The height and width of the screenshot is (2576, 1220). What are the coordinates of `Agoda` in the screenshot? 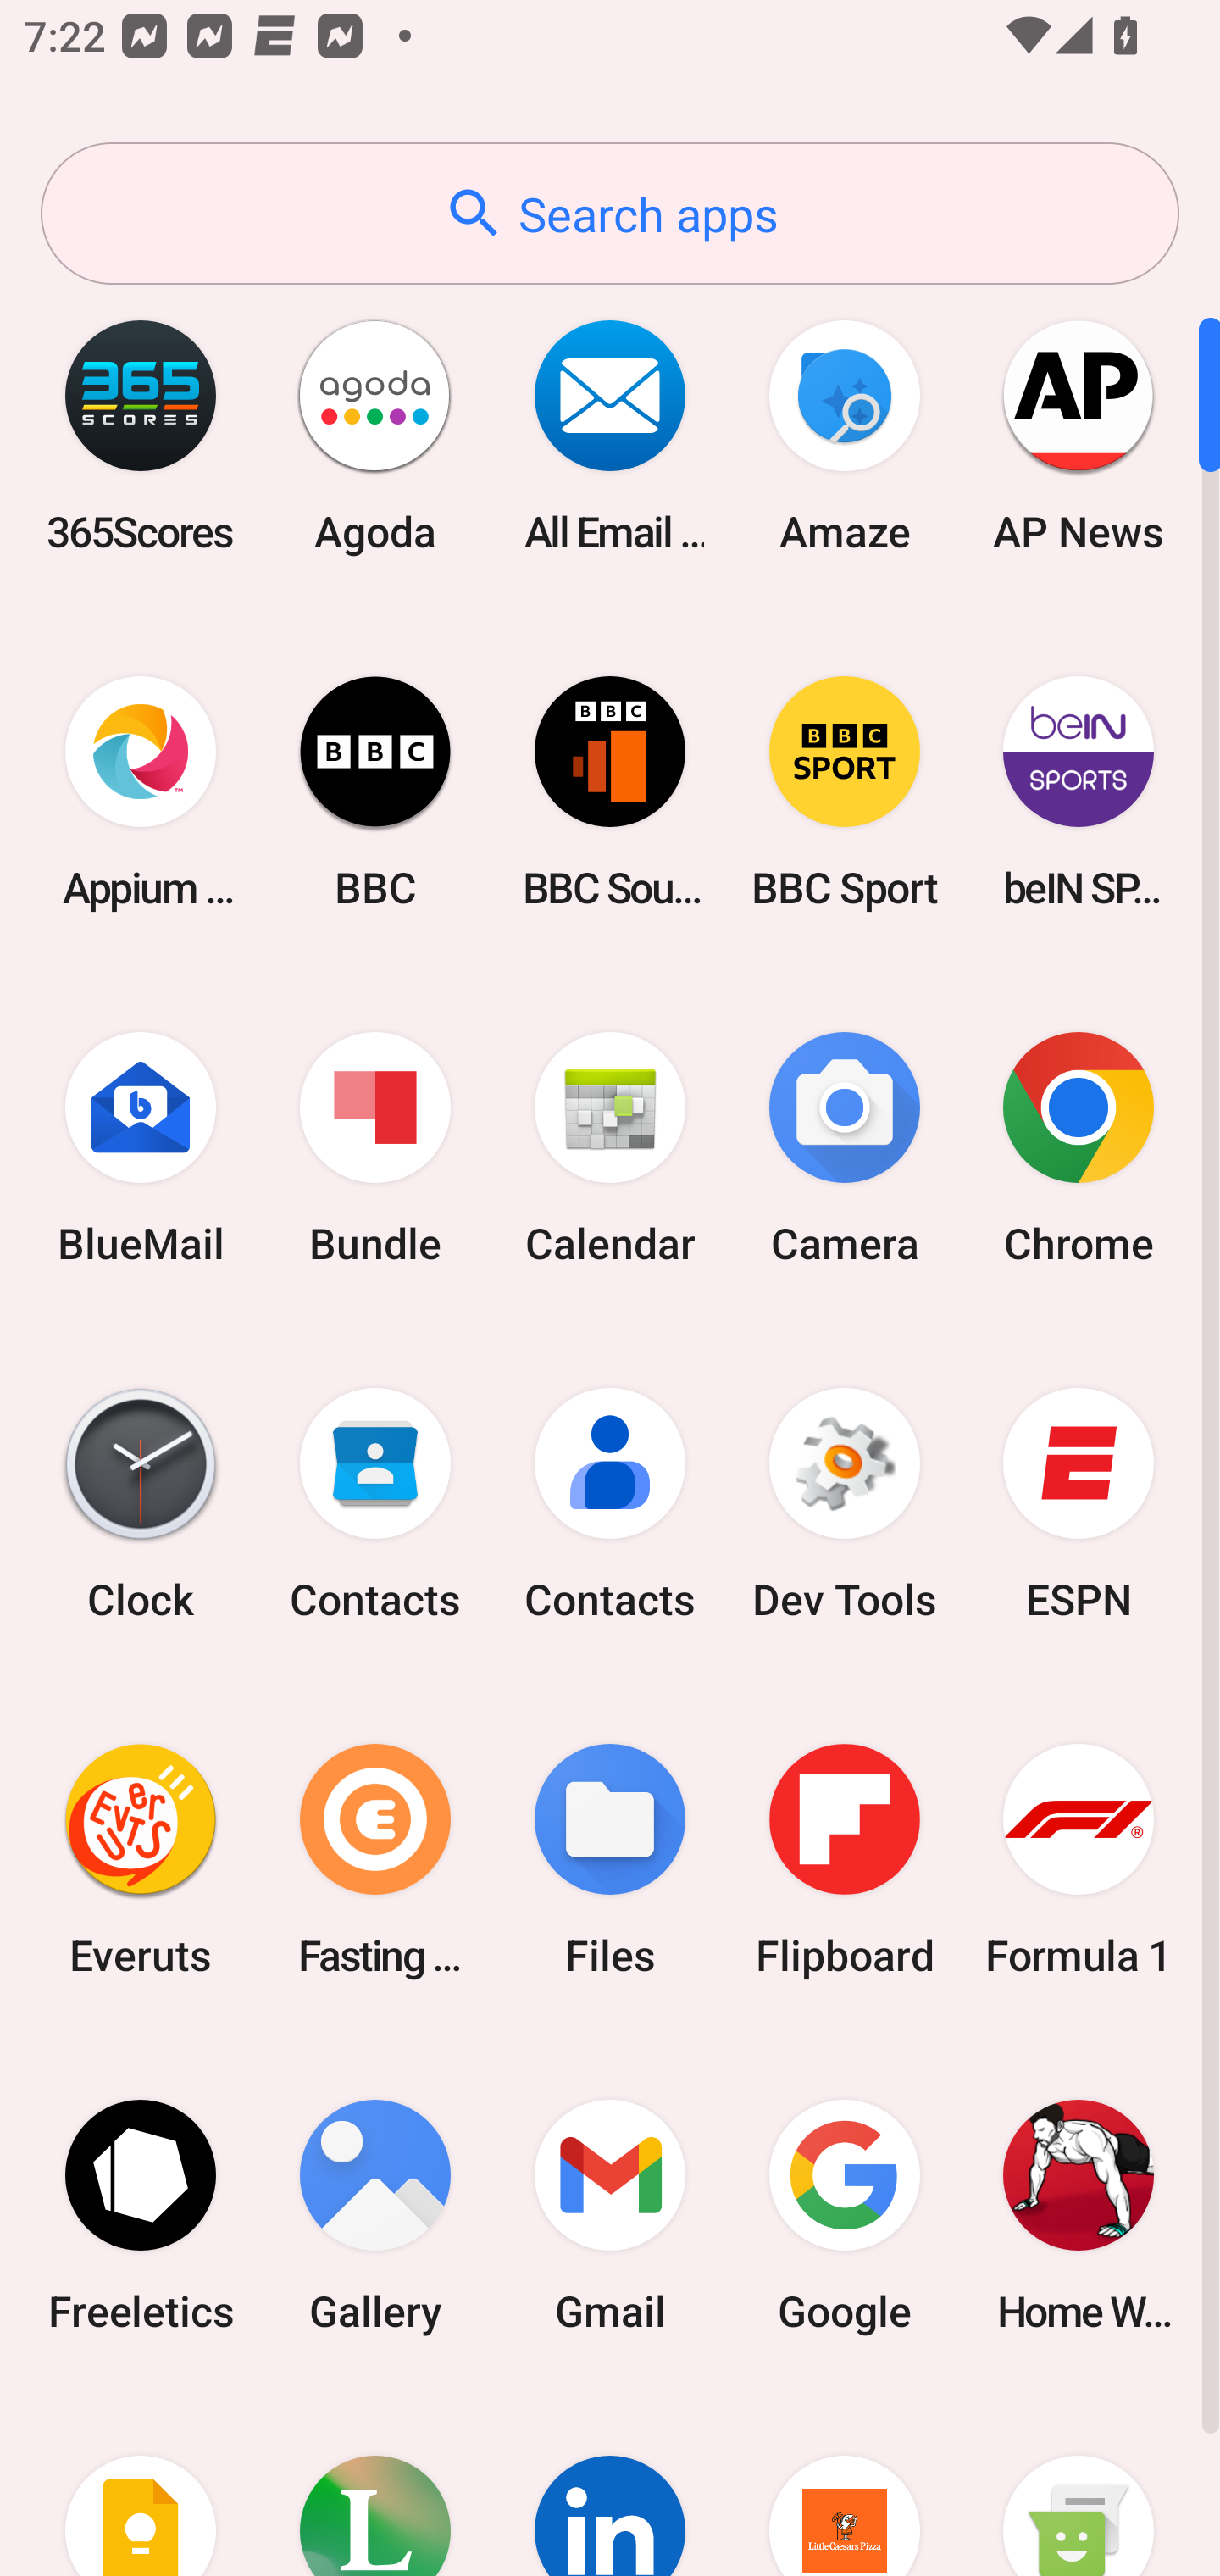 It's located at (375, 436).